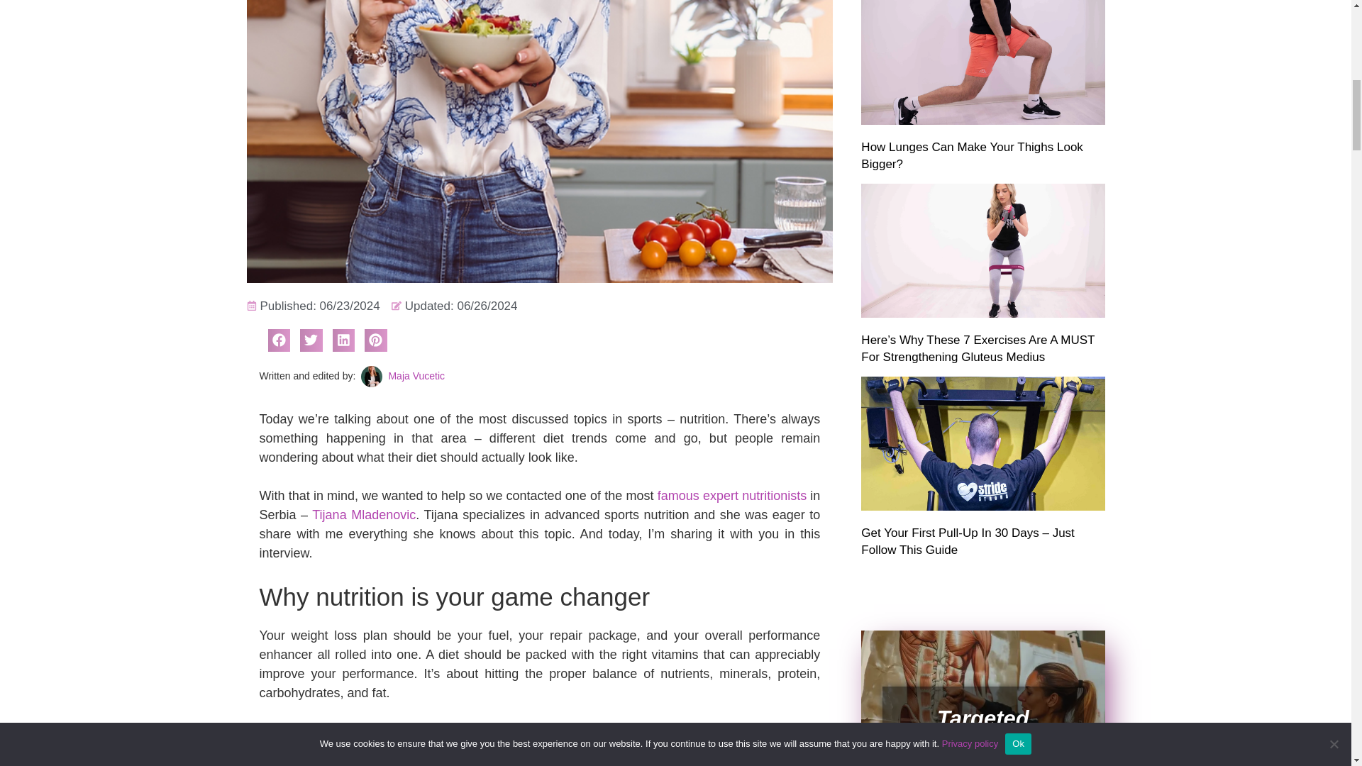  Describe the element at coordinates (416, 375) in the screenshot. I see `Posts by Maja Vucetic` at that location.